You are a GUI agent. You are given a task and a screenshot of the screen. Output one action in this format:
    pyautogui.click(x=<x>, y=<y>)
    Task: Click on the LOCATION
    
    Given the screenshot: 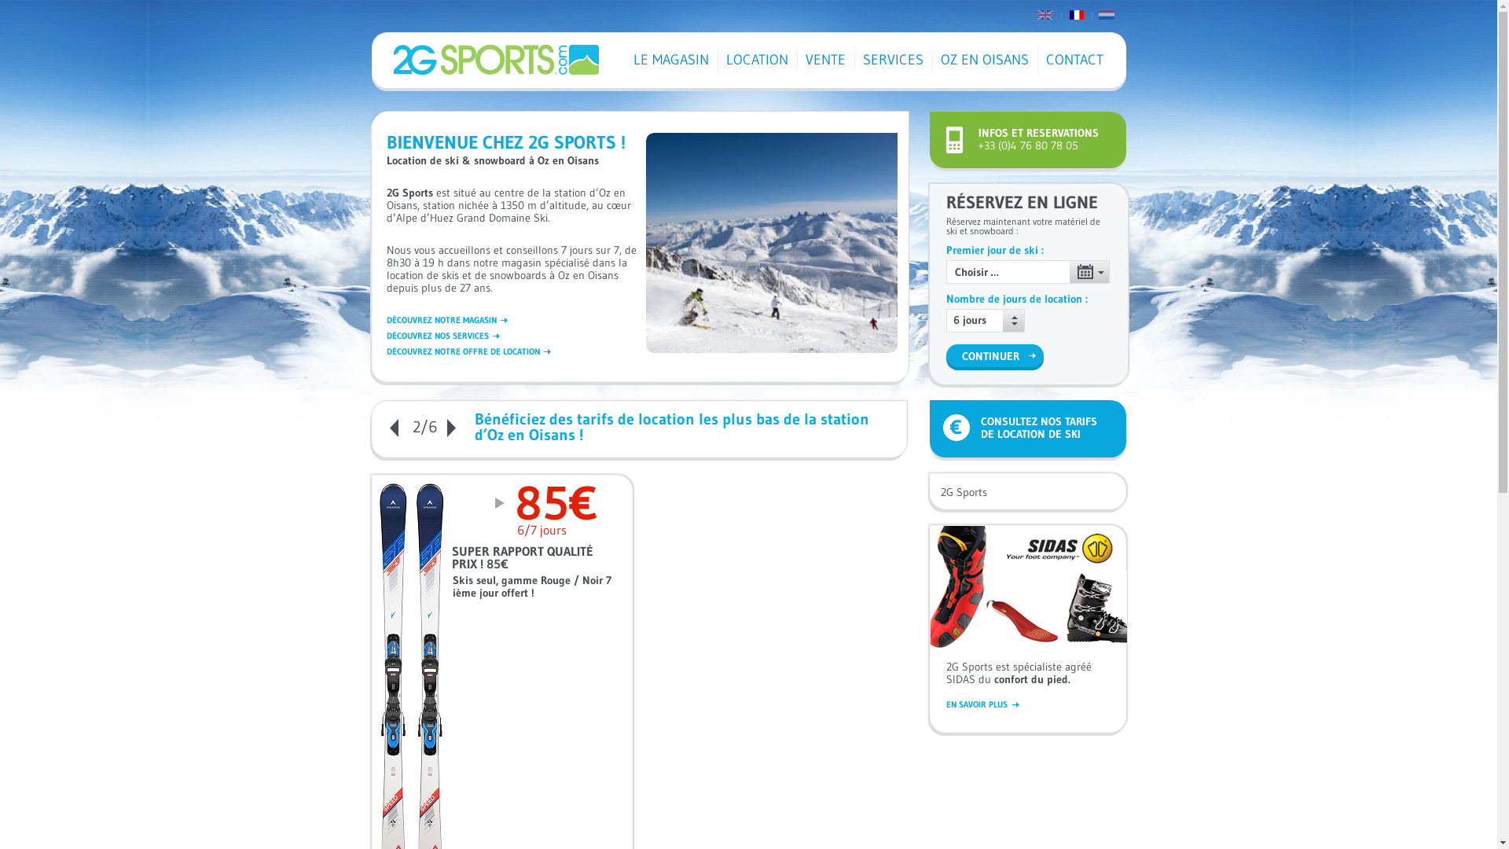 What is the action you would take?
    pyautogui.click(x=756, y=60)
    